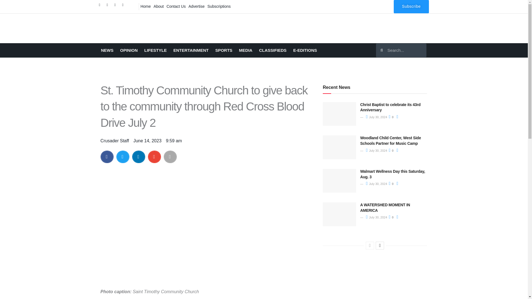  Describe the element at coordinates (176, 6) in the screenshot. I see `Contact Us` at that location.